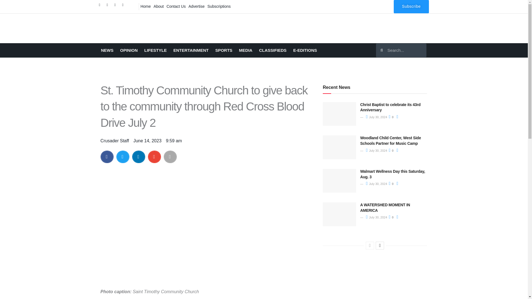  Describe the element at coordinates (176, 6) in the screenshot. I see `Contact Us` at that location.